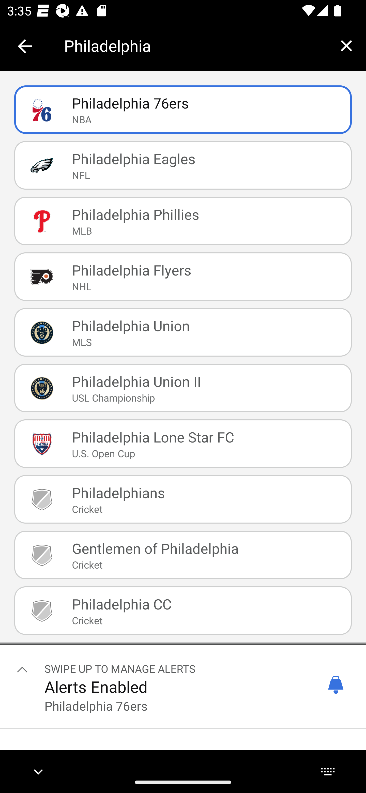  What do you see at coordinates (183, 444) in the screenshot?
I see `Philadelphia Lone Star FC U.S. Open Cup` at bounding box center [183, 444].